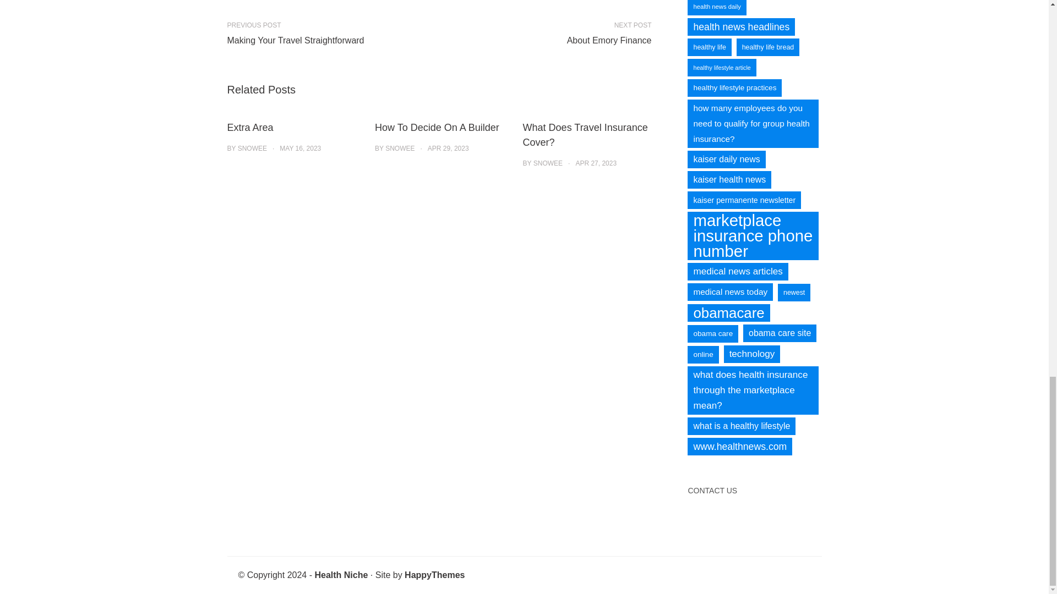 The height and width of the screenshot is (594, 1057). What do you see at coordinates (549, 41) in the screenshot?
I see `About Emory Finance` at bounding box center [549, 41].